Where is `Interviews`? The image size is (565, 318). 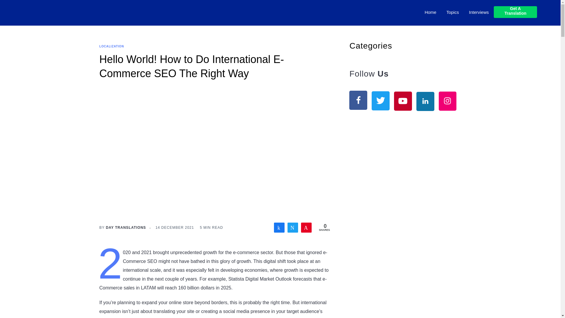
Interviews is located at coordinates (479, 12).